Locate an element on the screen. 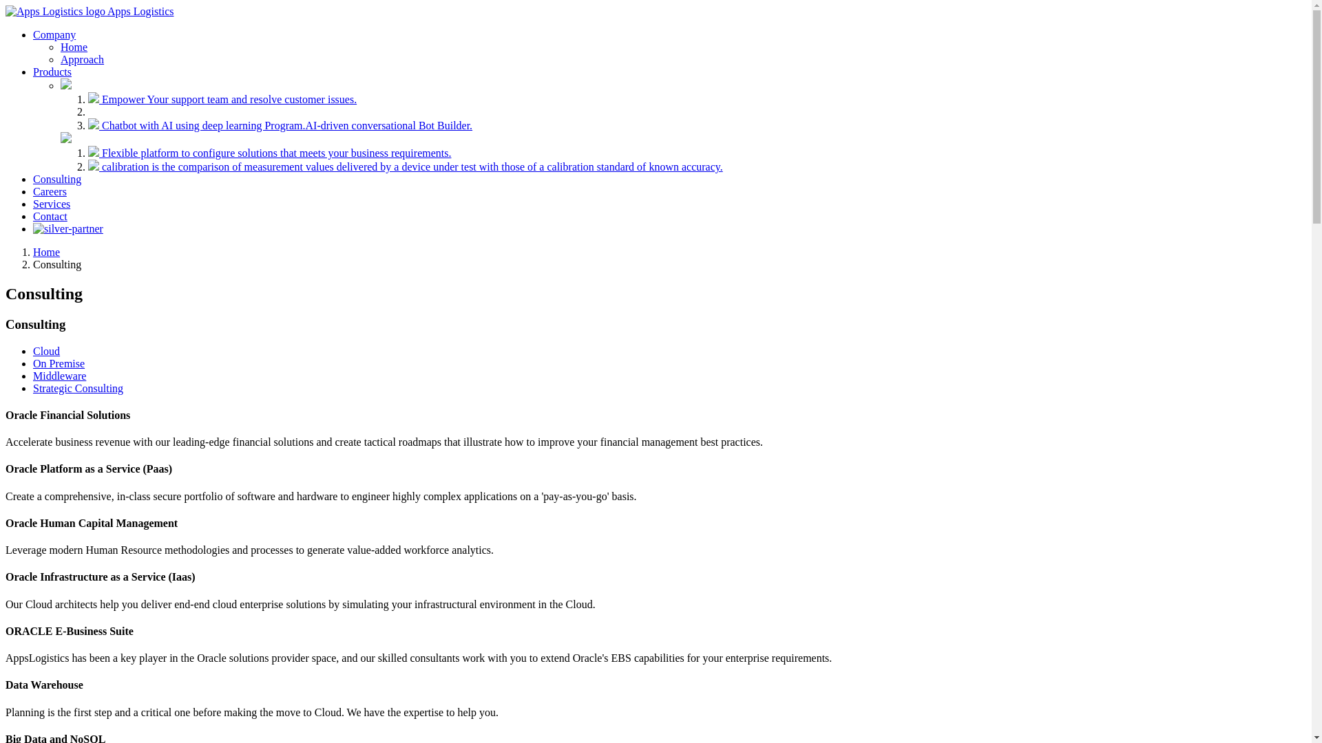  Services is located at coordinates (52, 204).